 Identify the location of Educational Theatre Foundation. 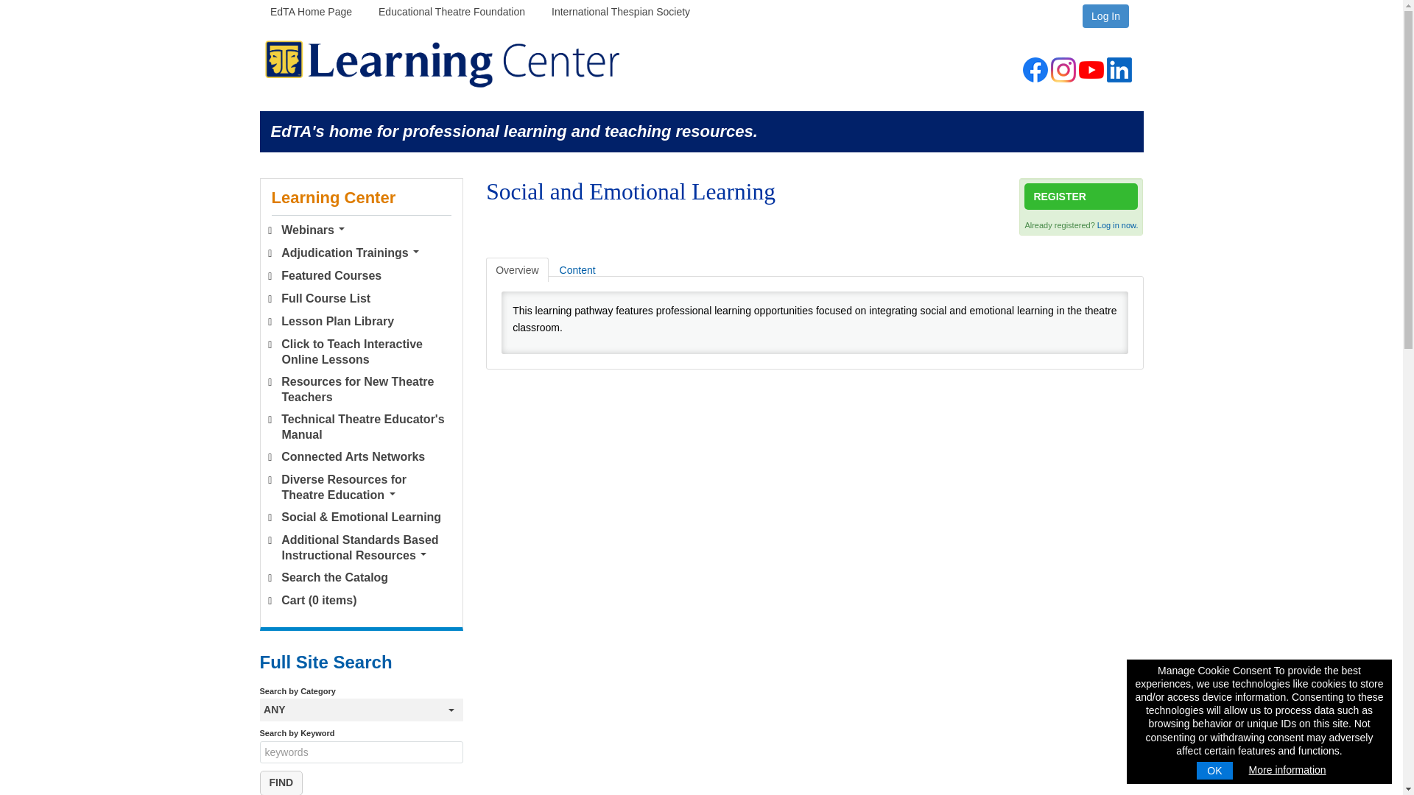
(451, 16).